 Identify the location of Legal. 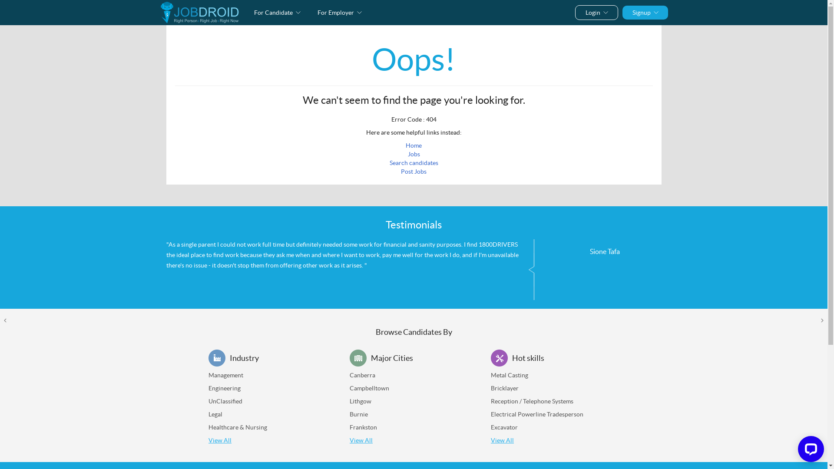
(215, 414).